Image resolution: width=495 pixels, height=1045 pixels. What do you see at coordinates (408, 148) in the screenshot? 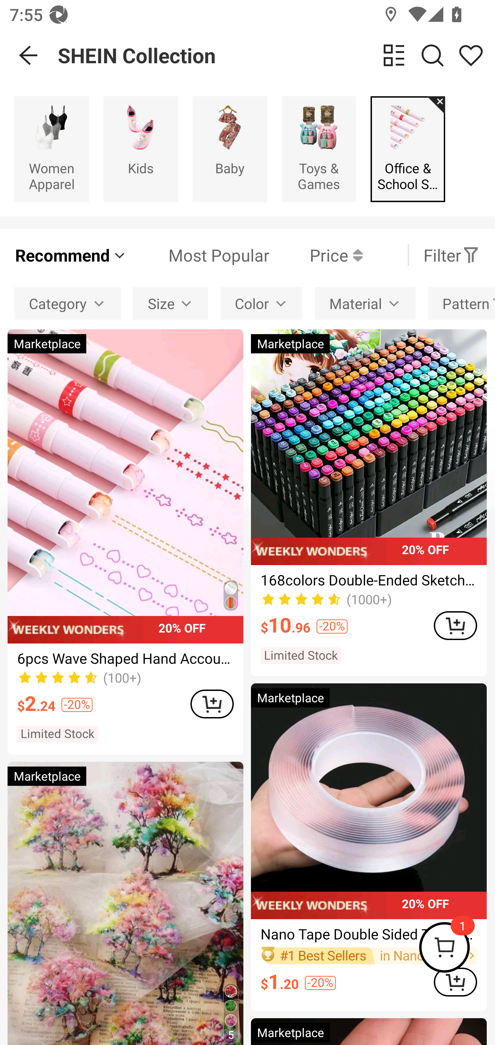
I see `Office & School Supplies` at bounding box center [408, 148].